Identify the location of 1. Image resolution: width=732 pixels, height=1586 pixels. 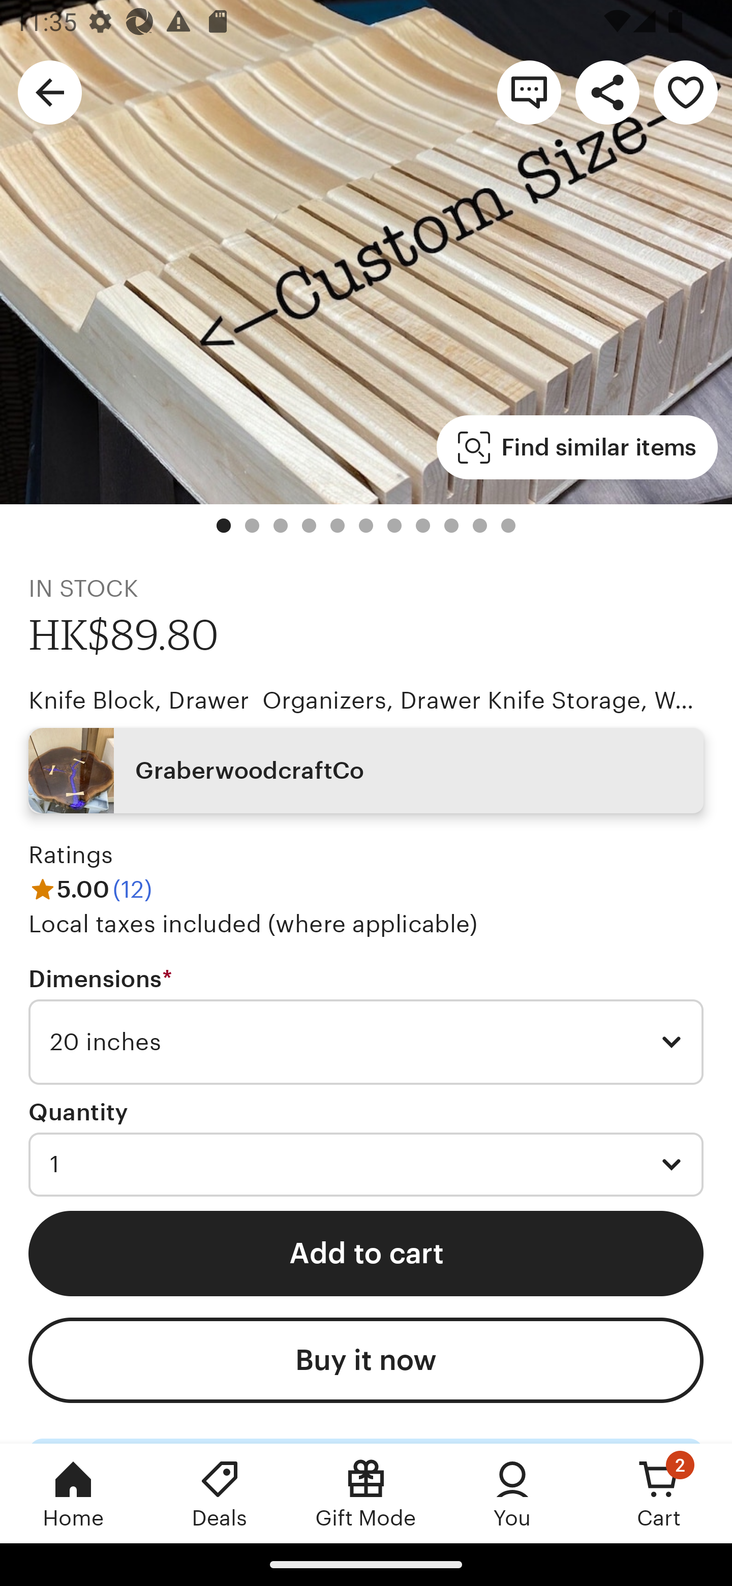
(366, 1164).